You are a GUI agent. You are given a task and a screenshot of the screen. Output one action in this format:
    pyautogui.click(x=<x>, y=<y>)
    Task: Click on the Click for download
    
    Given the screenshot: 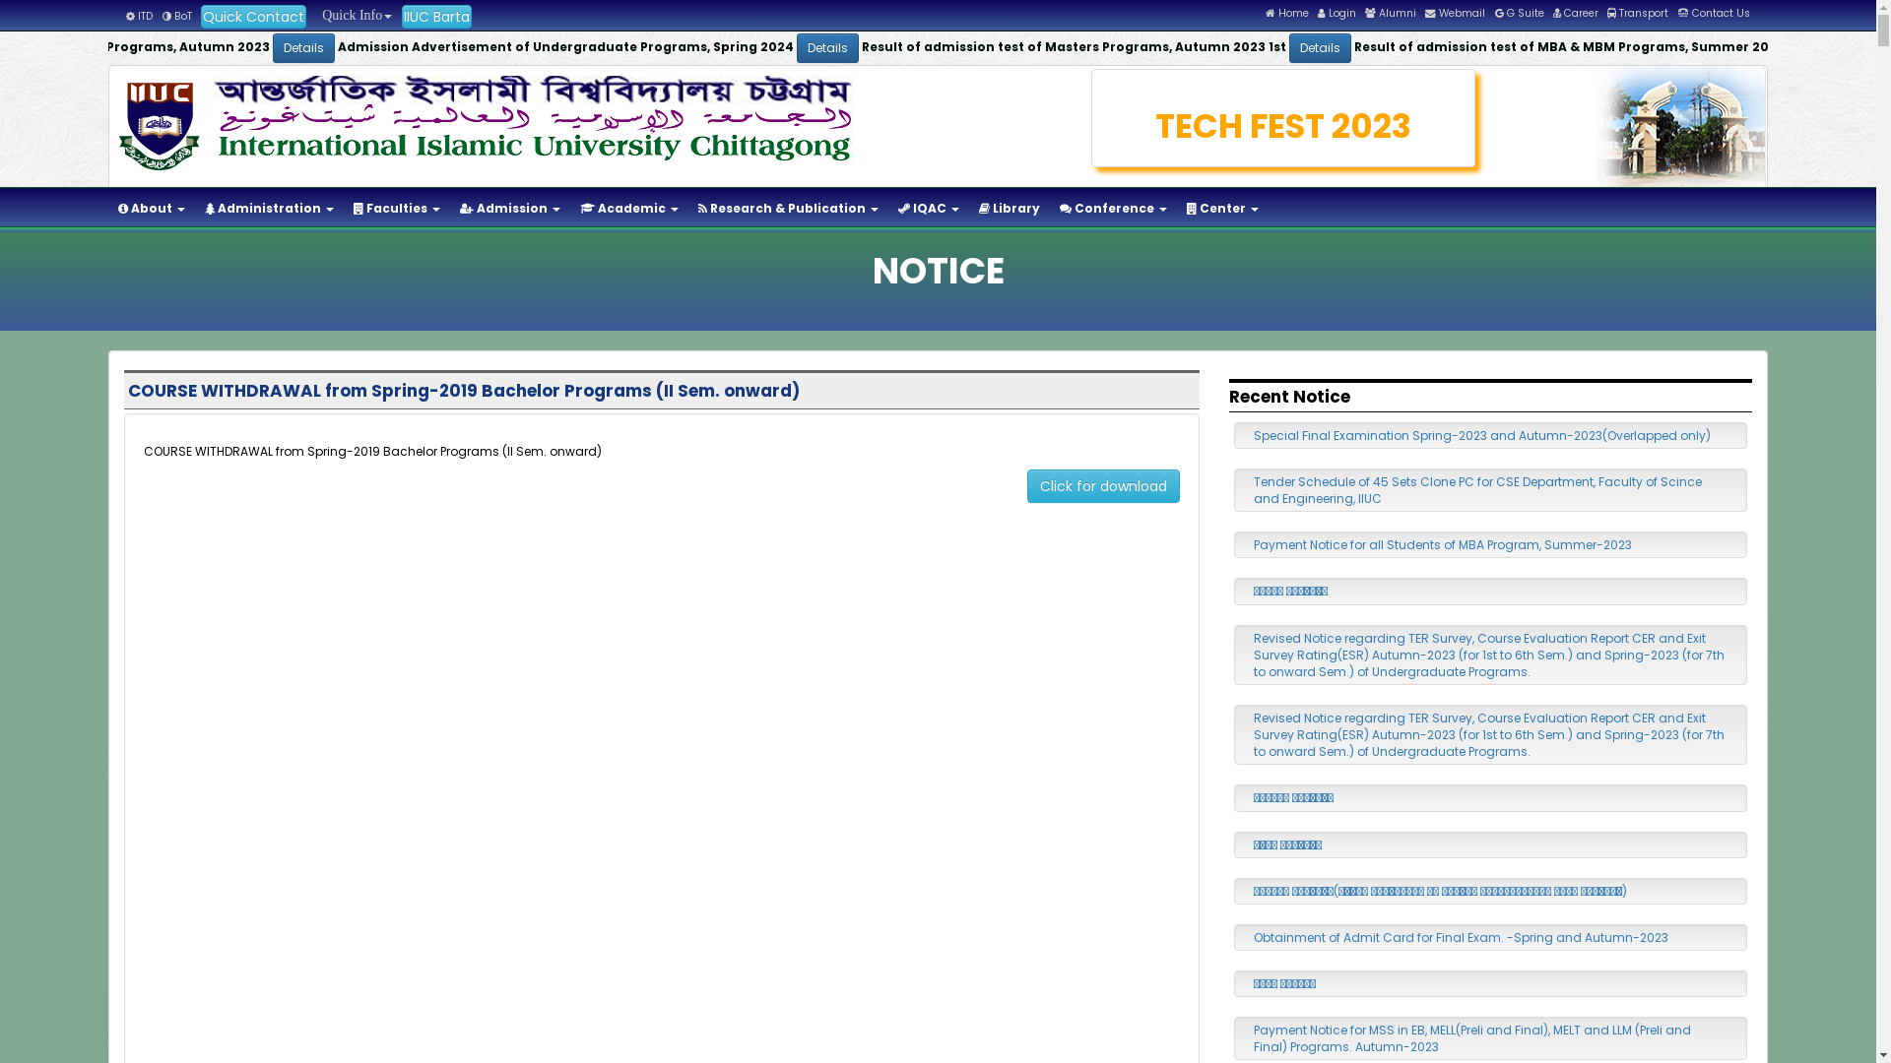 What is the action you would take?
    pyautogui.click(x=1103, y=486)
    